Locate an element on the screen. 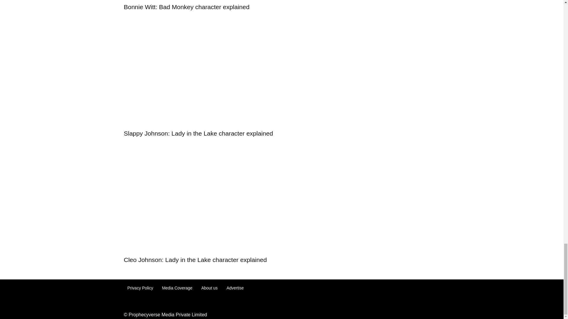 This screenshot has width=568, height=319. Media Coverage is located at coordinates (177, 288).